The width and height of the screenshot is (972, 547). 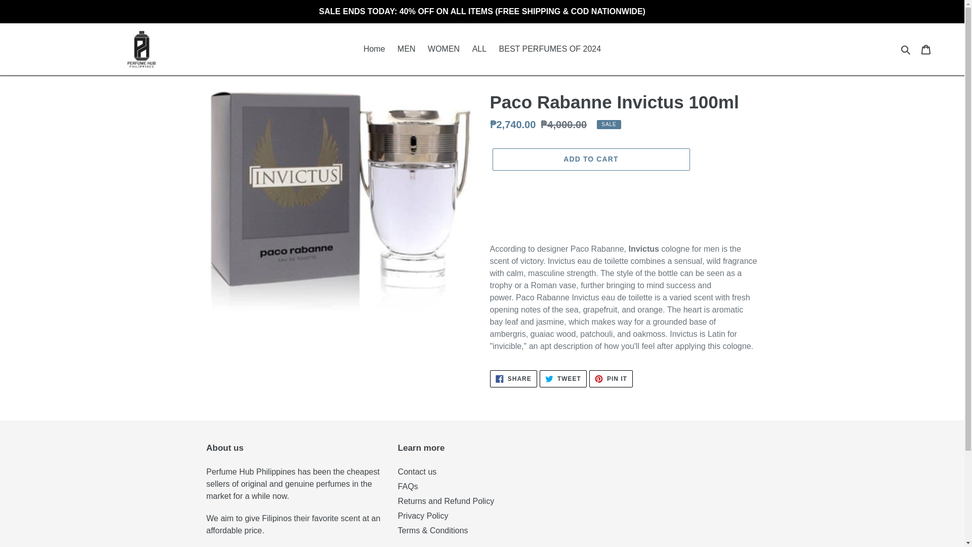 What do you see at coordinates (479, 49) in the screenshot?
I see `Privacy Policy` at bounding box center [479, 49].